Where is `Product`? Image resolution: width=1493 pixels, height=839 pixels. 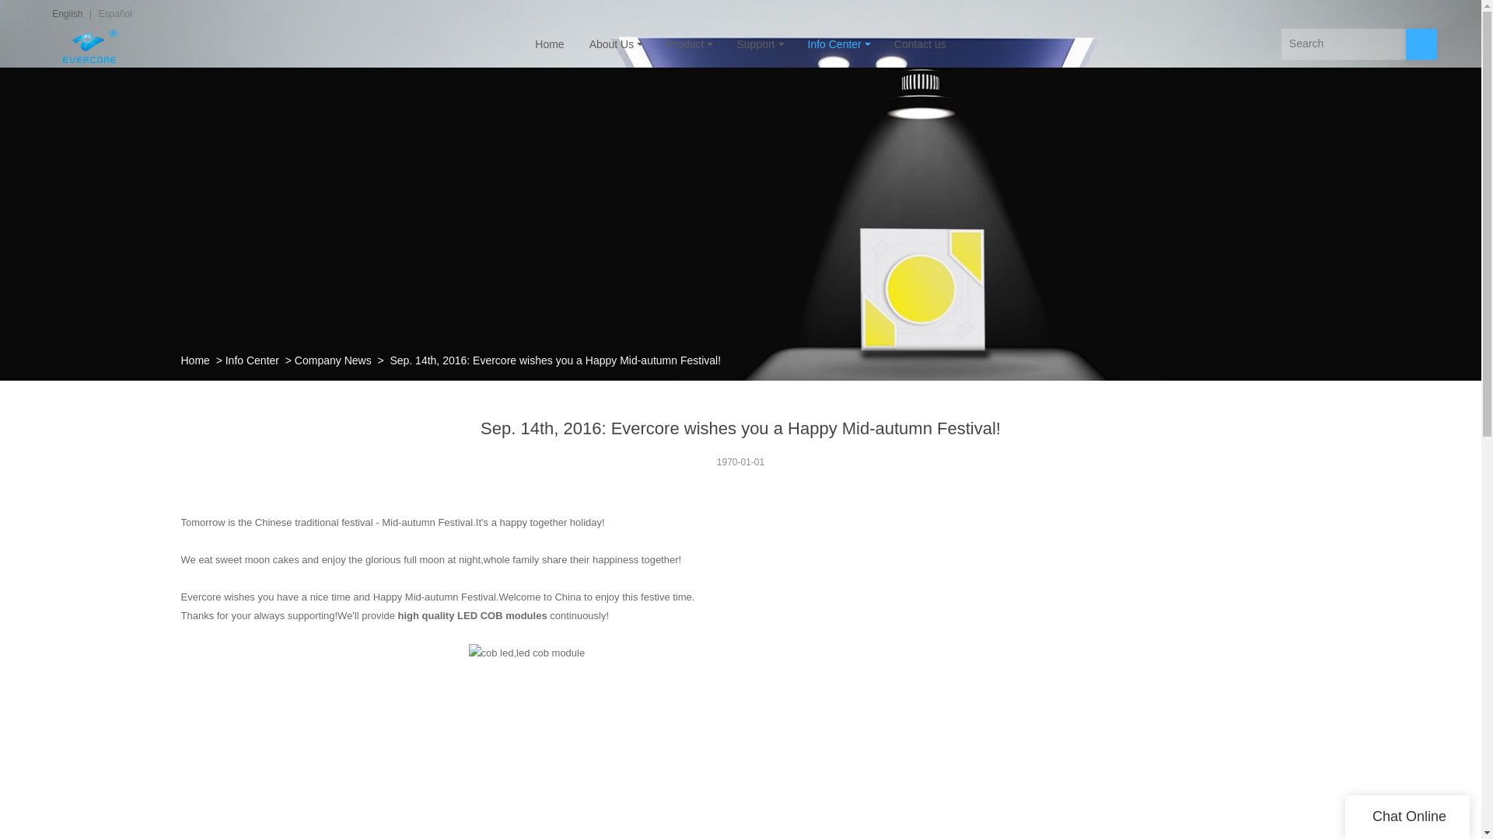
Product is located at coordinates (689, 44).